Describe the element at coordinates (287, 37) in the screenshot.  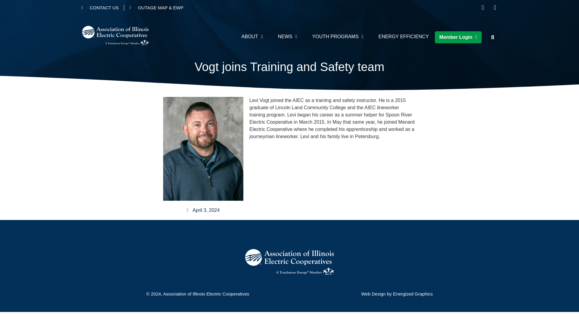
I see `NEWS` at that location.